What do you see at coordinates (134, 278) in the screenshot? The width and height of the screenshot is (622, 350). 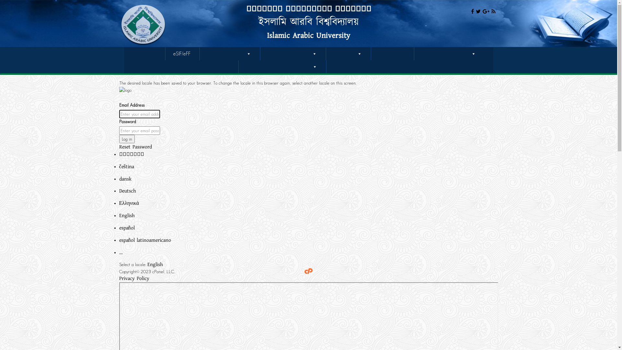 I see `Privacy Policy` at bounding box center [134, 278].